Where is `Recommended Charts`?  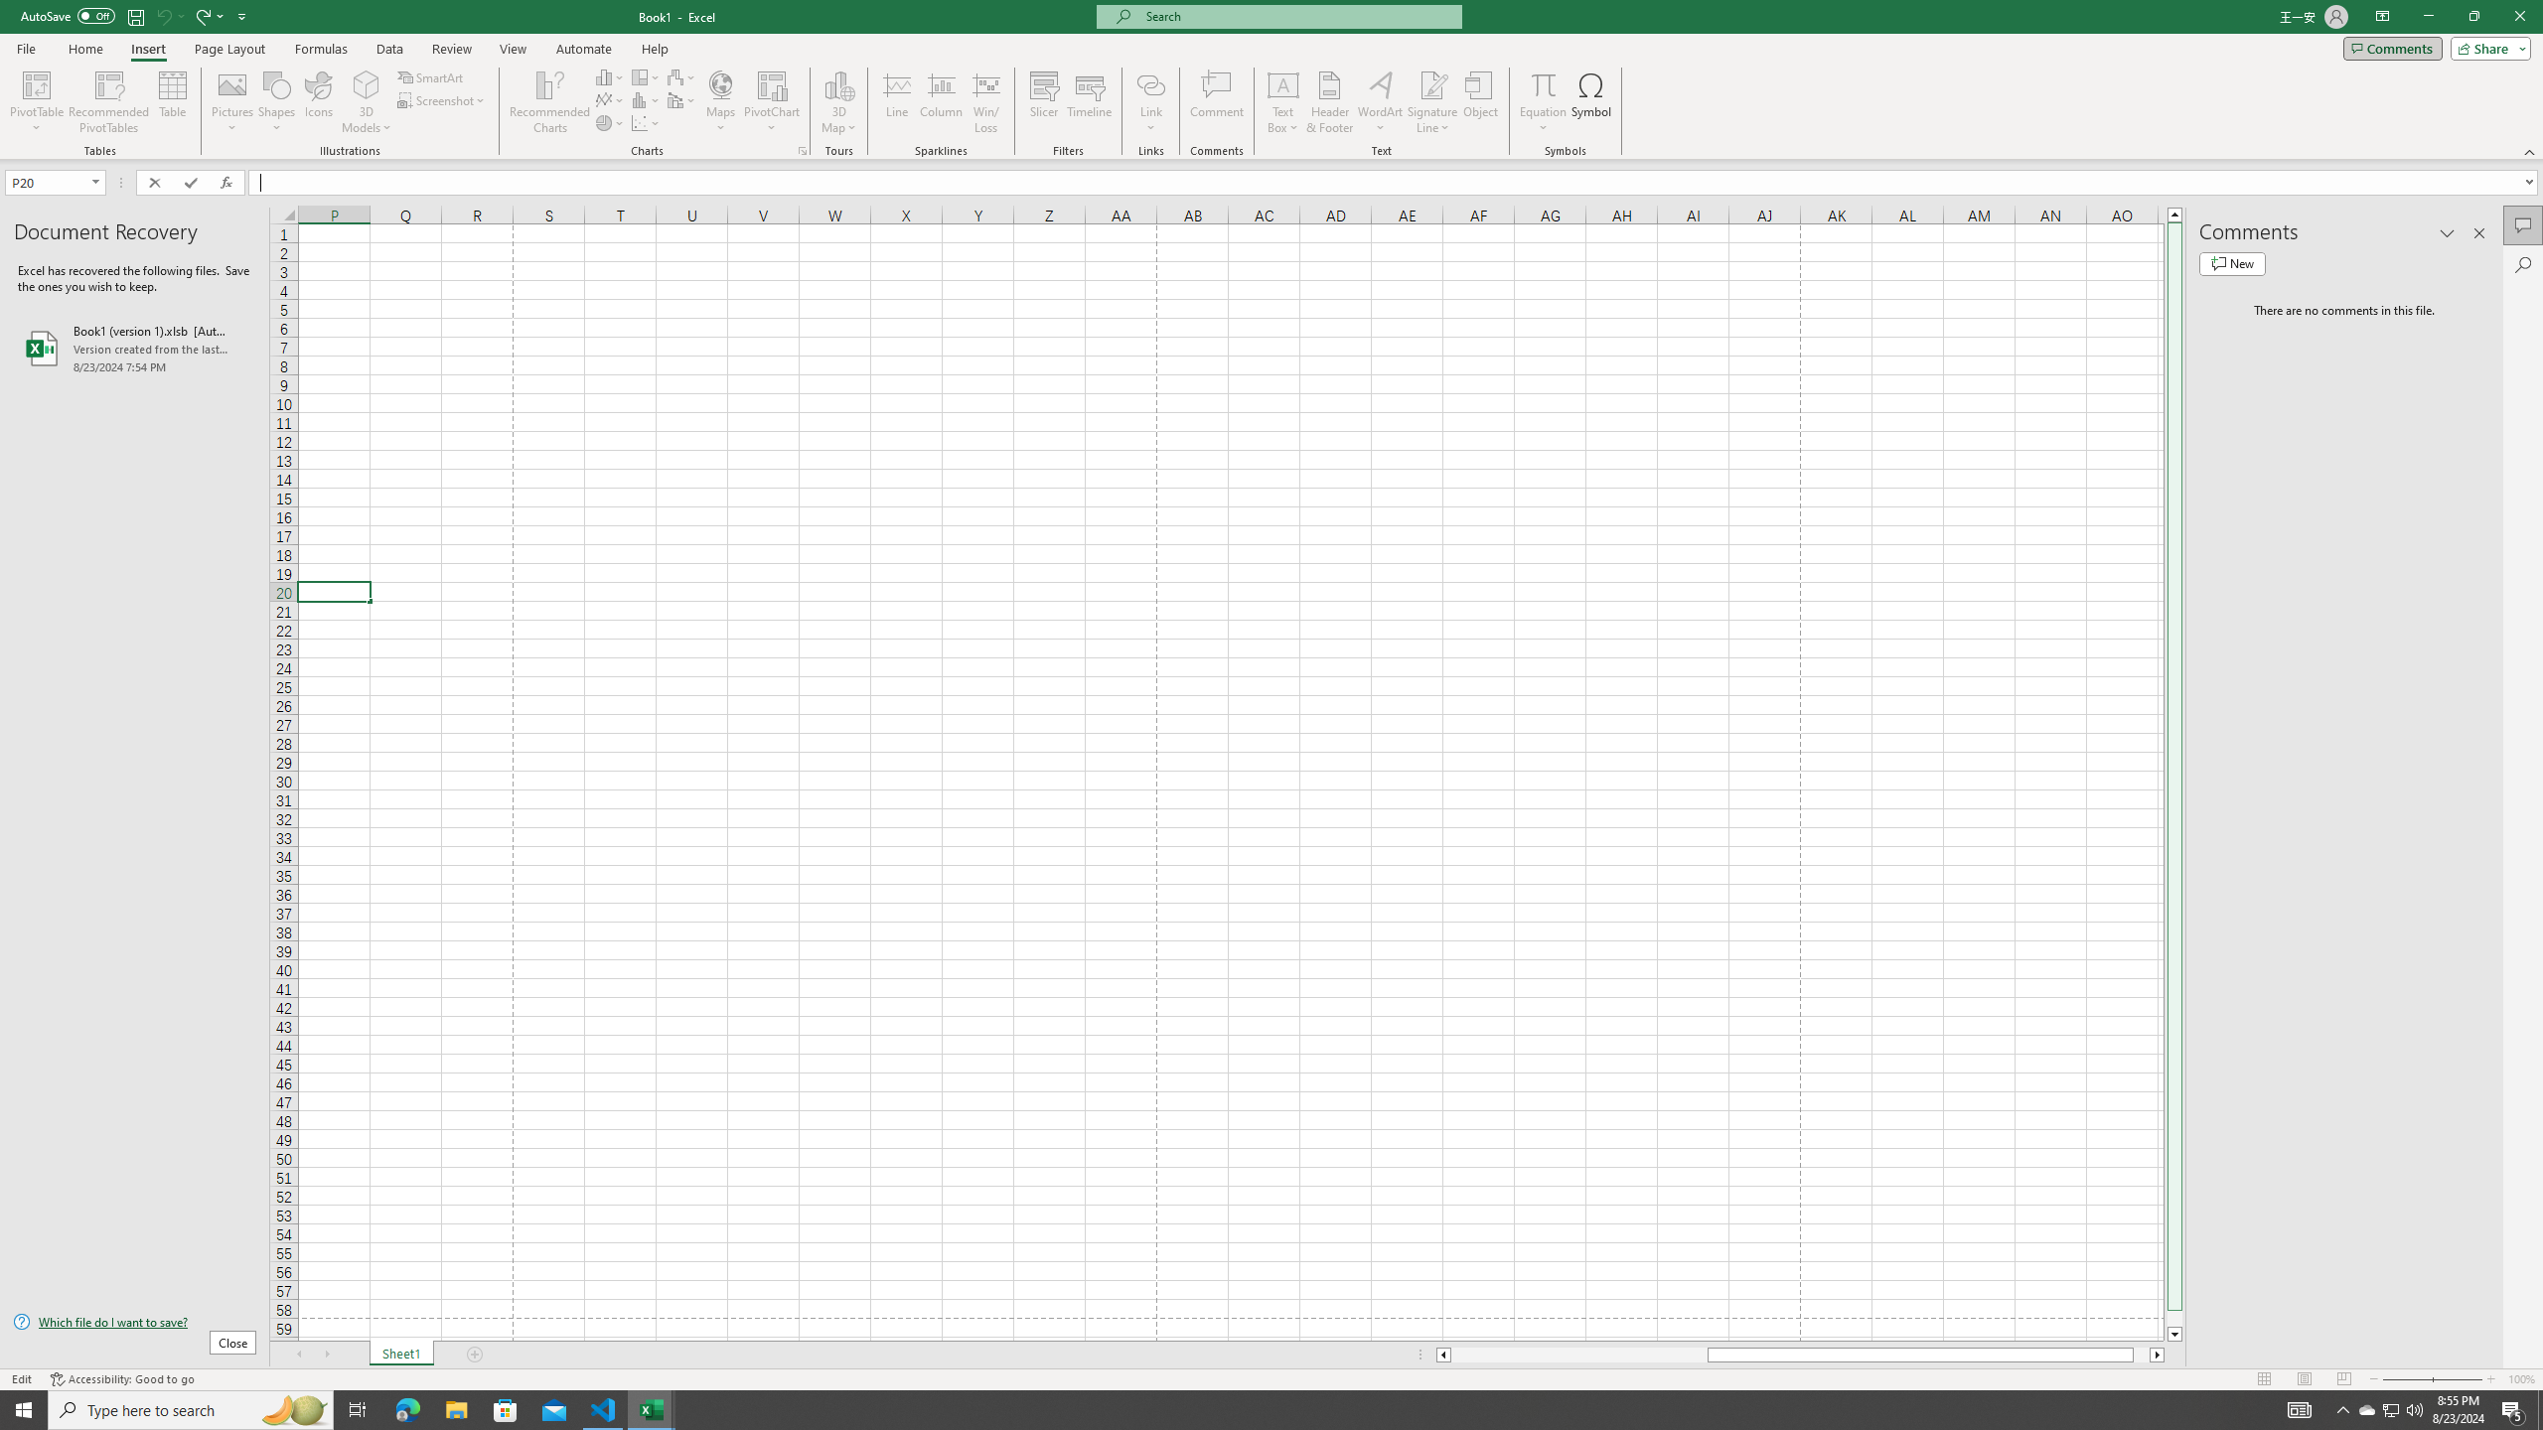 Recommended Charts is located at coordinates (802, 151).